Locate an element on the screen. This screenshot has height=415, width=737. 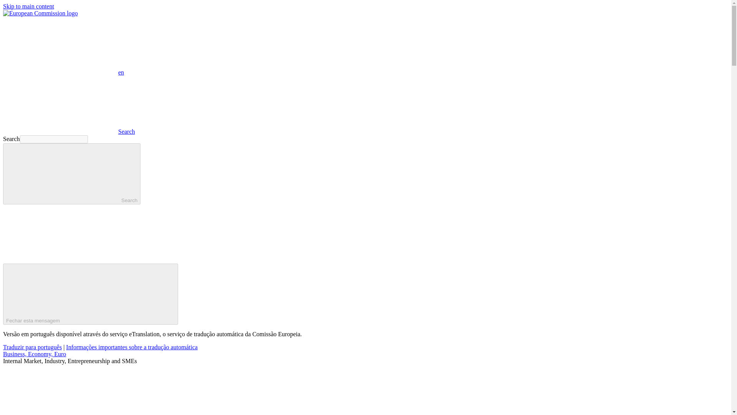
enen is located at coordinates (63, 72).